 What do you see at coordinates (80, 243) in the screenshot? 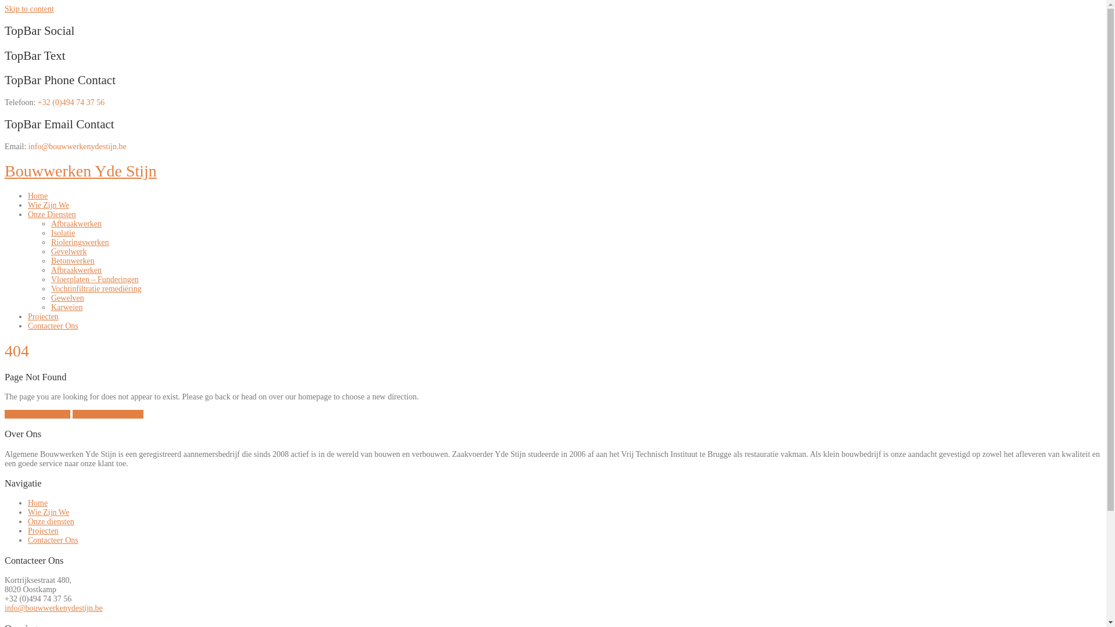
I see `Rioleringswerken` at bounding box center [80, 243].